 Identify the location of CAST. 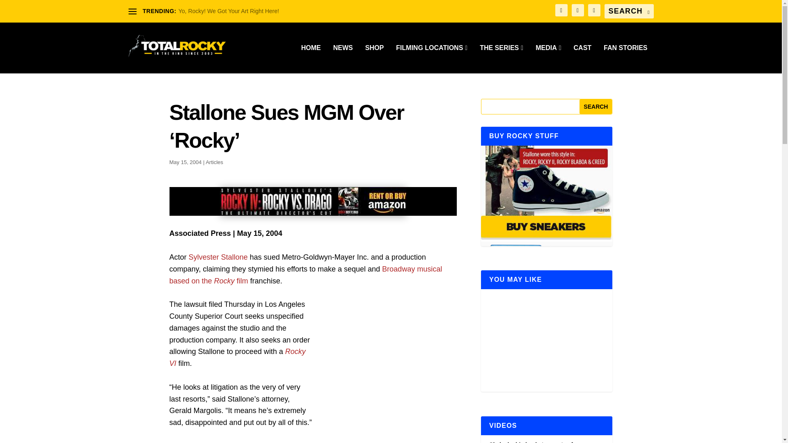
(582, 59).